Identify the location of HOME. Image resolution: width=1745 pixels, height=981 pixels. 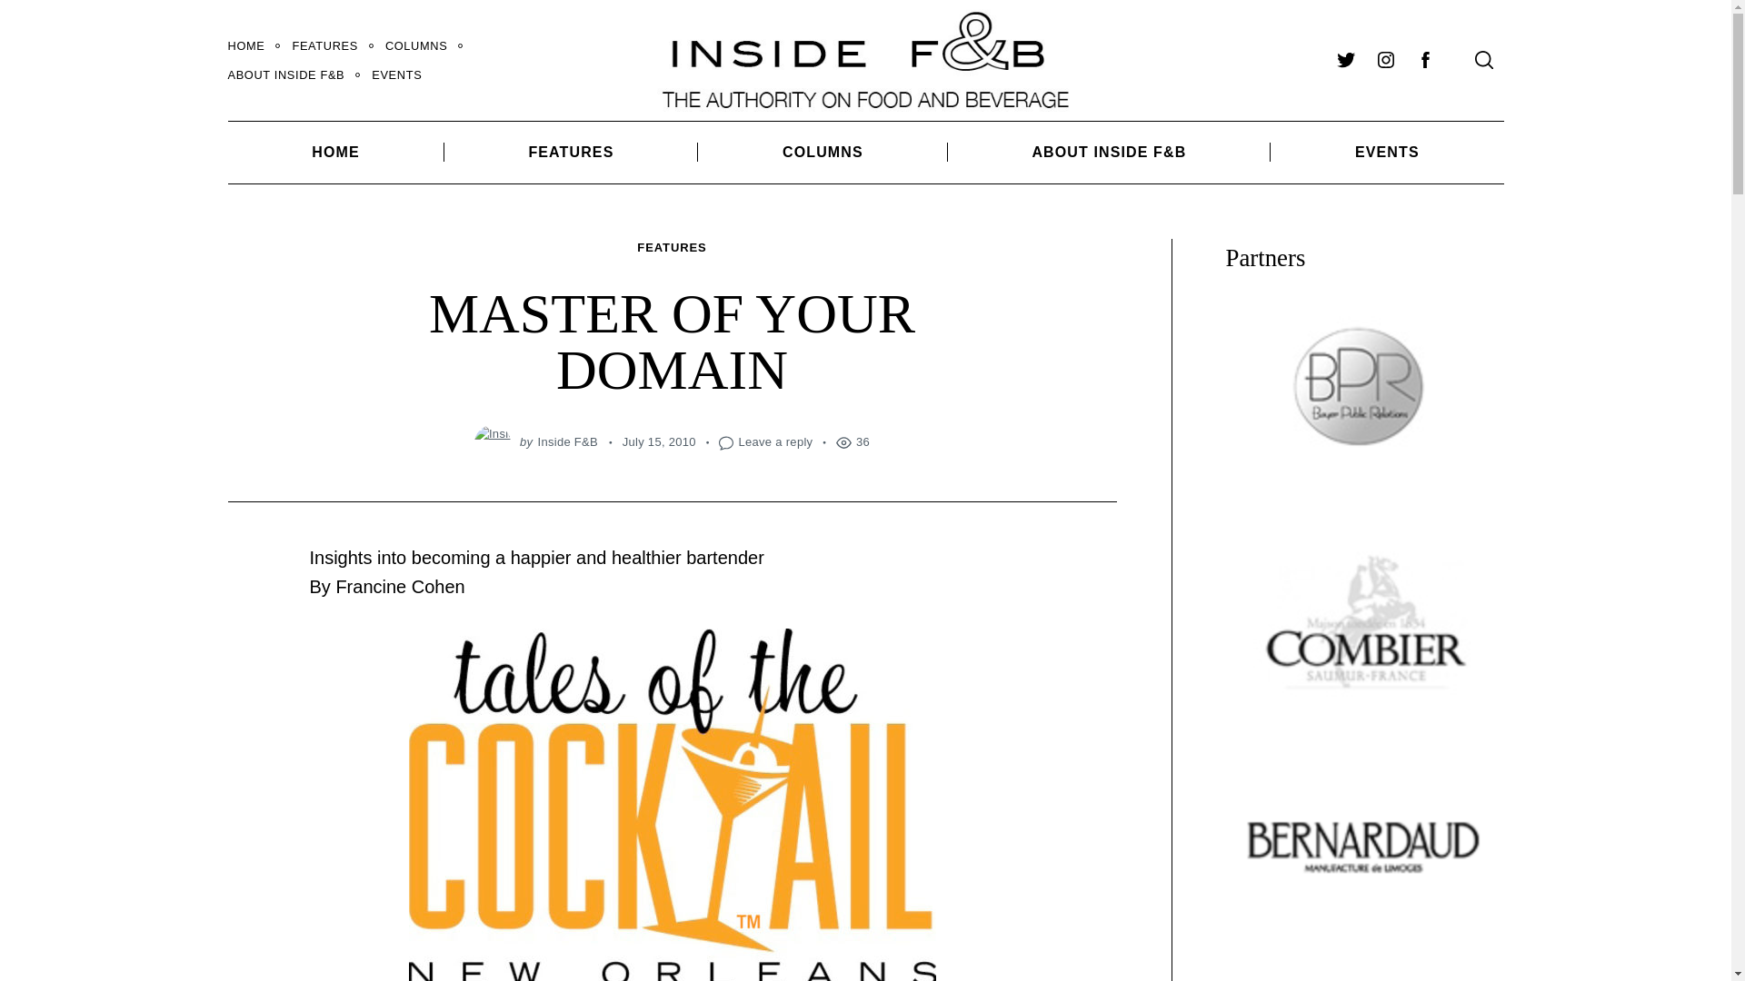
(334, 151).